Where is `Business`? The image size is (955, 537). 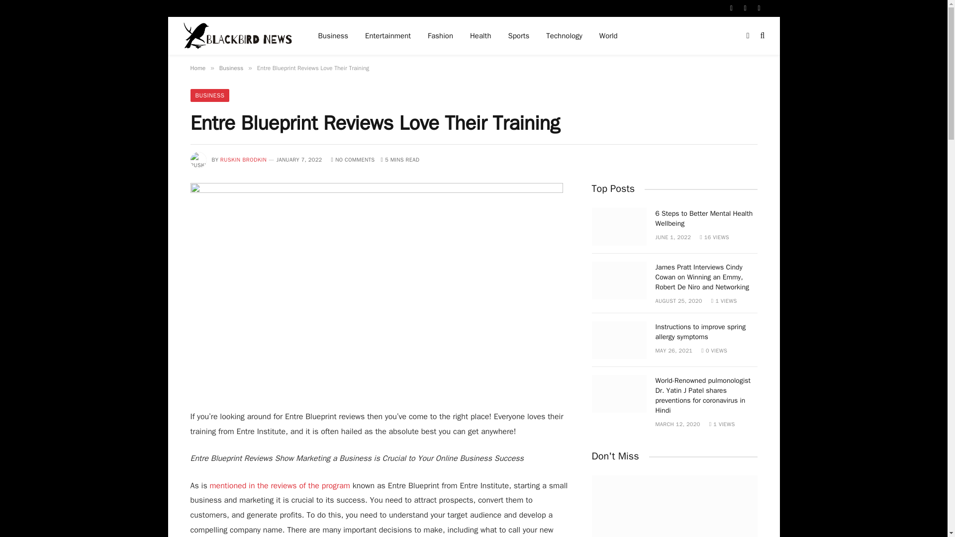
Business is located at coordinates (333, 36).